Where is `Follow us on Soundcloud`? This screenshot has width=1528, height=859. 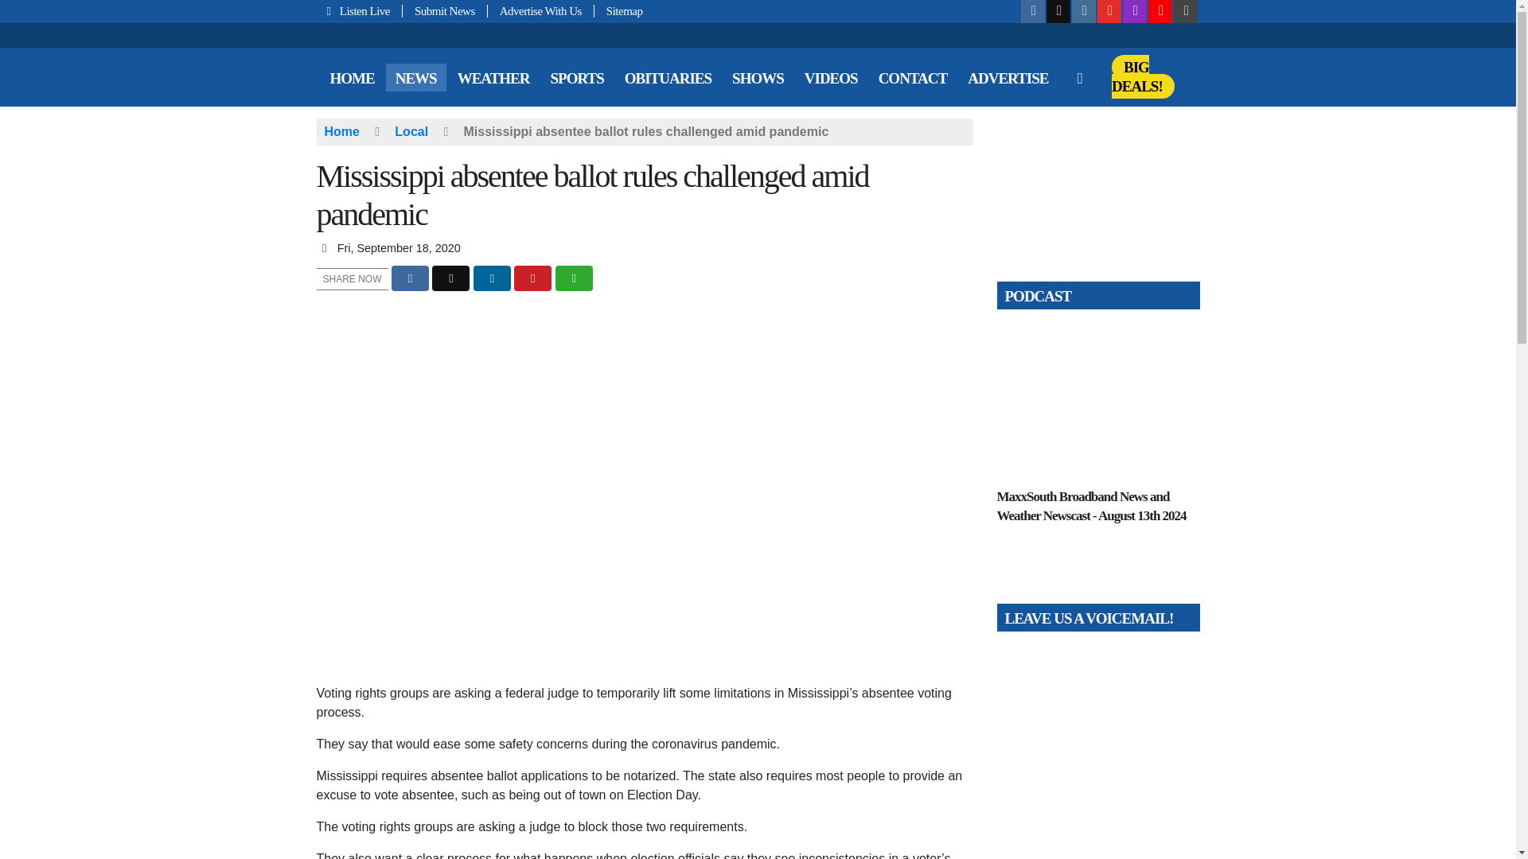
Follow us on Soundcloud is located at coordinates (1160, 11).